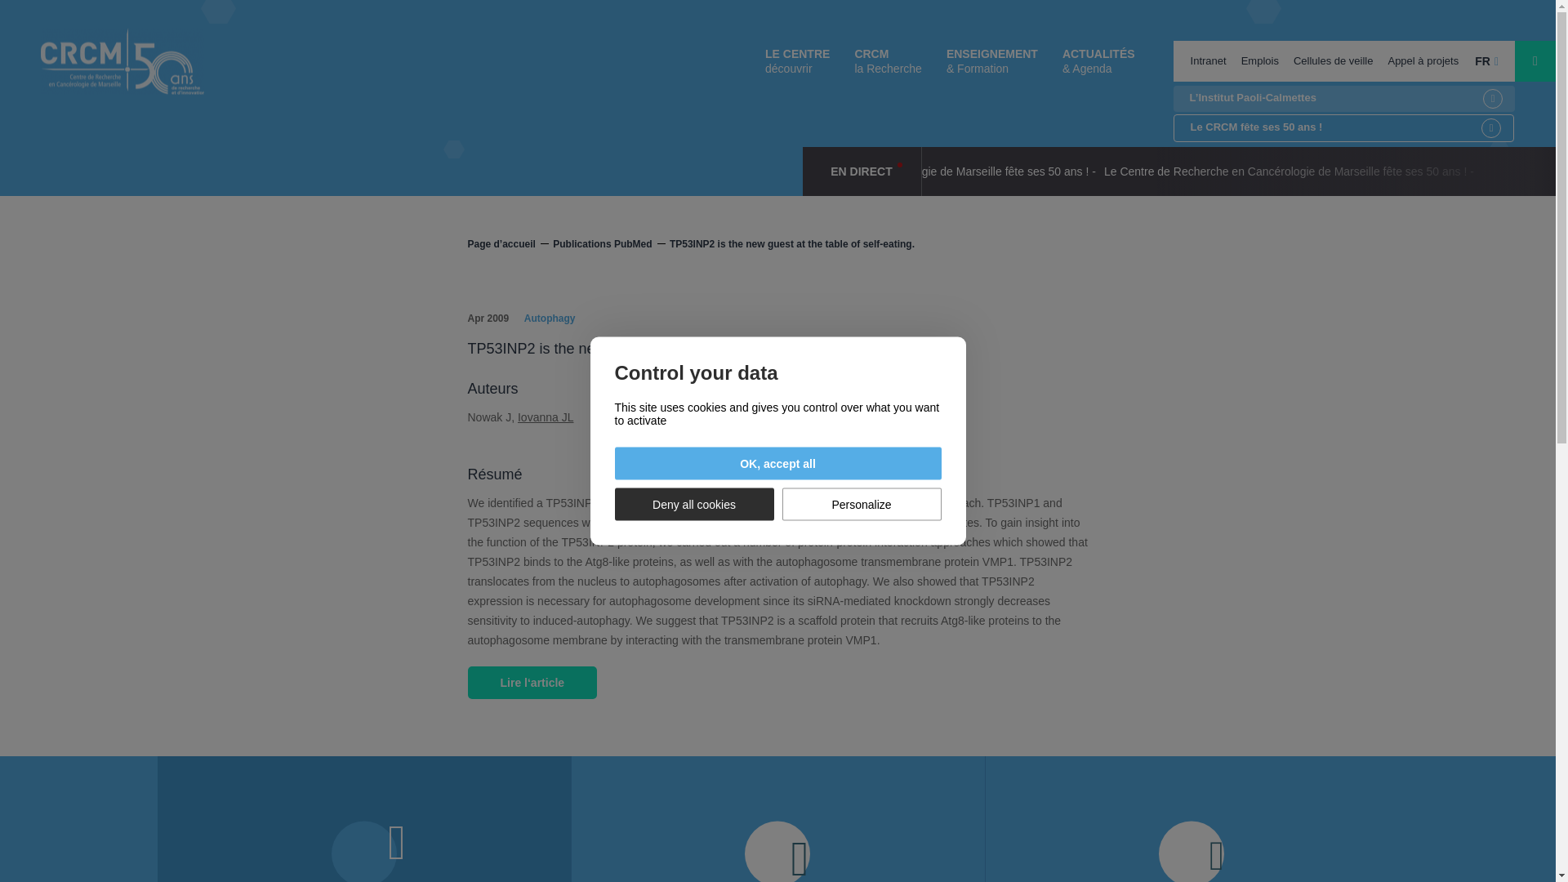 The height and width of the screenshot is (882, 1568). Describe the element at coordinates (1333, 60) in the screenshot. I see `Cellules de veille` at that location.